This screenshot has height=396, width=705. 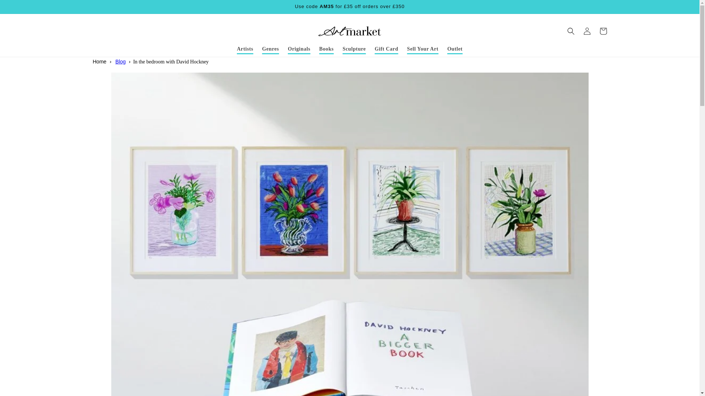 What do you see at coordinates (423, 49) in the screenshot?
I see `Sell Your Art` at bounding box center [423, 49].